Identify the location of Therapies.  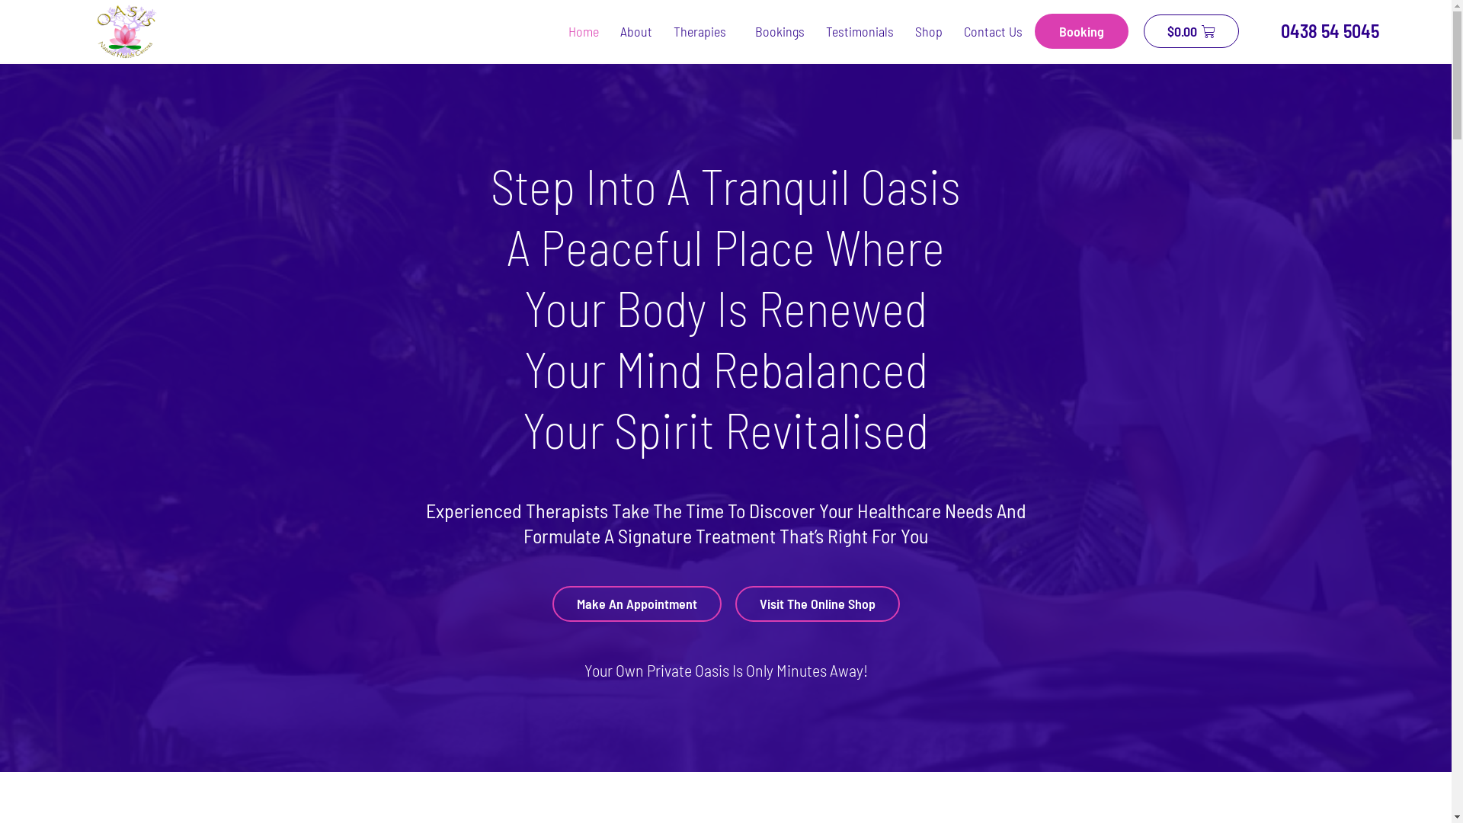
(704, 31).